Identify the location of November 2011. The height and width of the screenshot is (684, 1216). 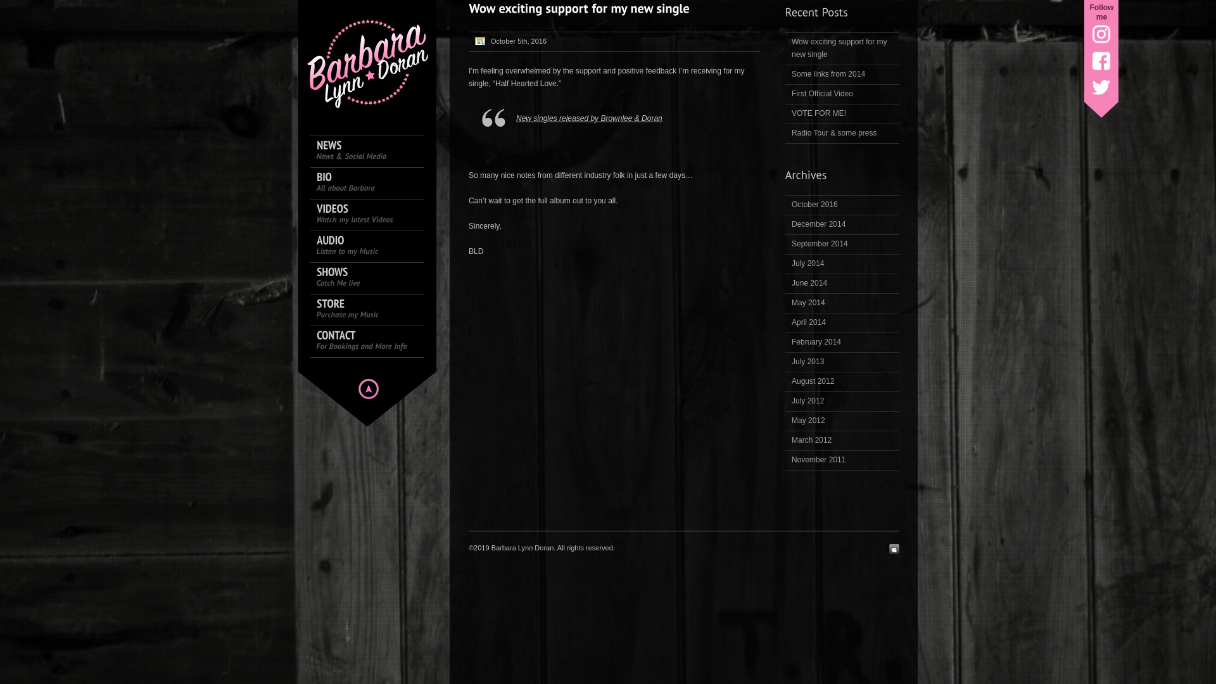
(842, 460).